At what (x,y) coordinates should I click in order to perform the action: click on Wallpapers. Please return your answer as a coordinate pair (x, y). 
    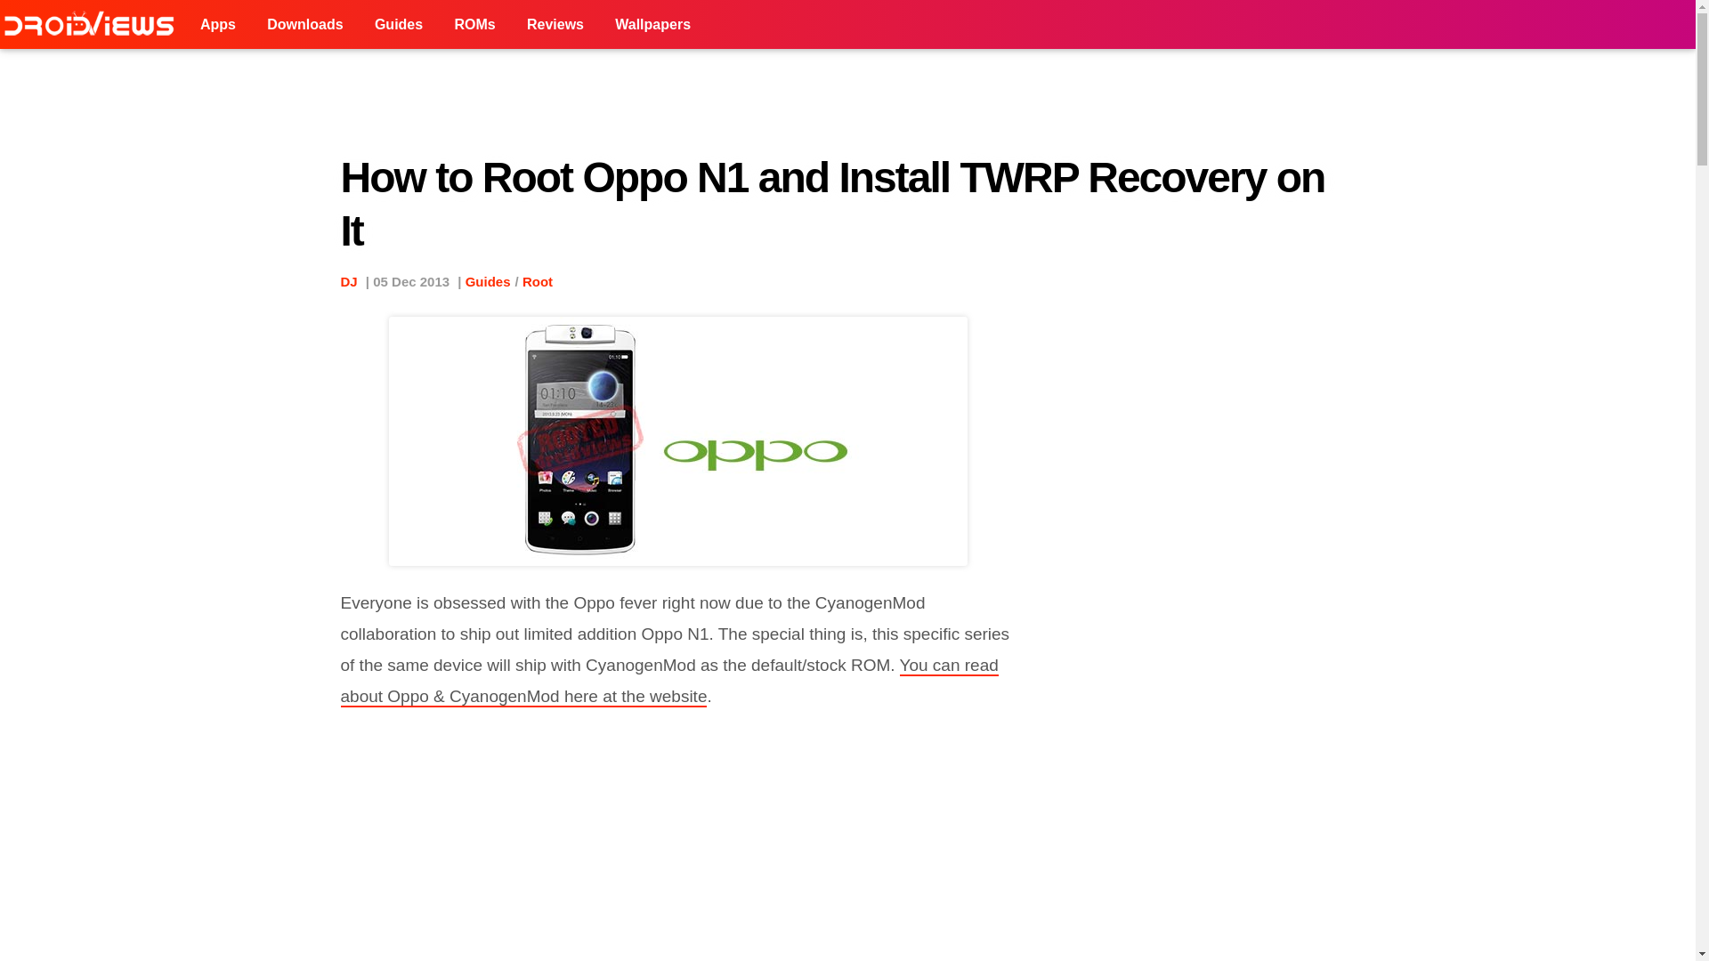
    Looking at the image, I should click on (652, 25).